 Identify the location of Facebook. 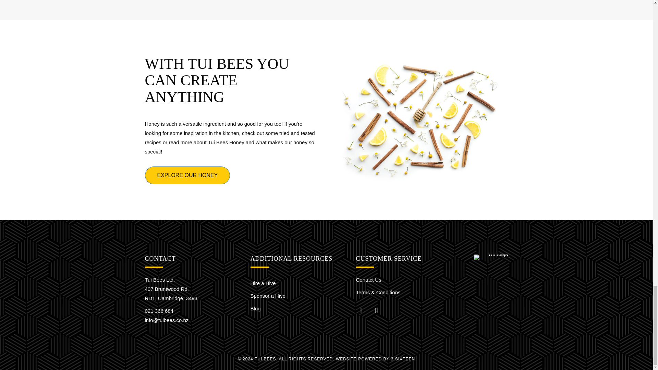
(361, 310).